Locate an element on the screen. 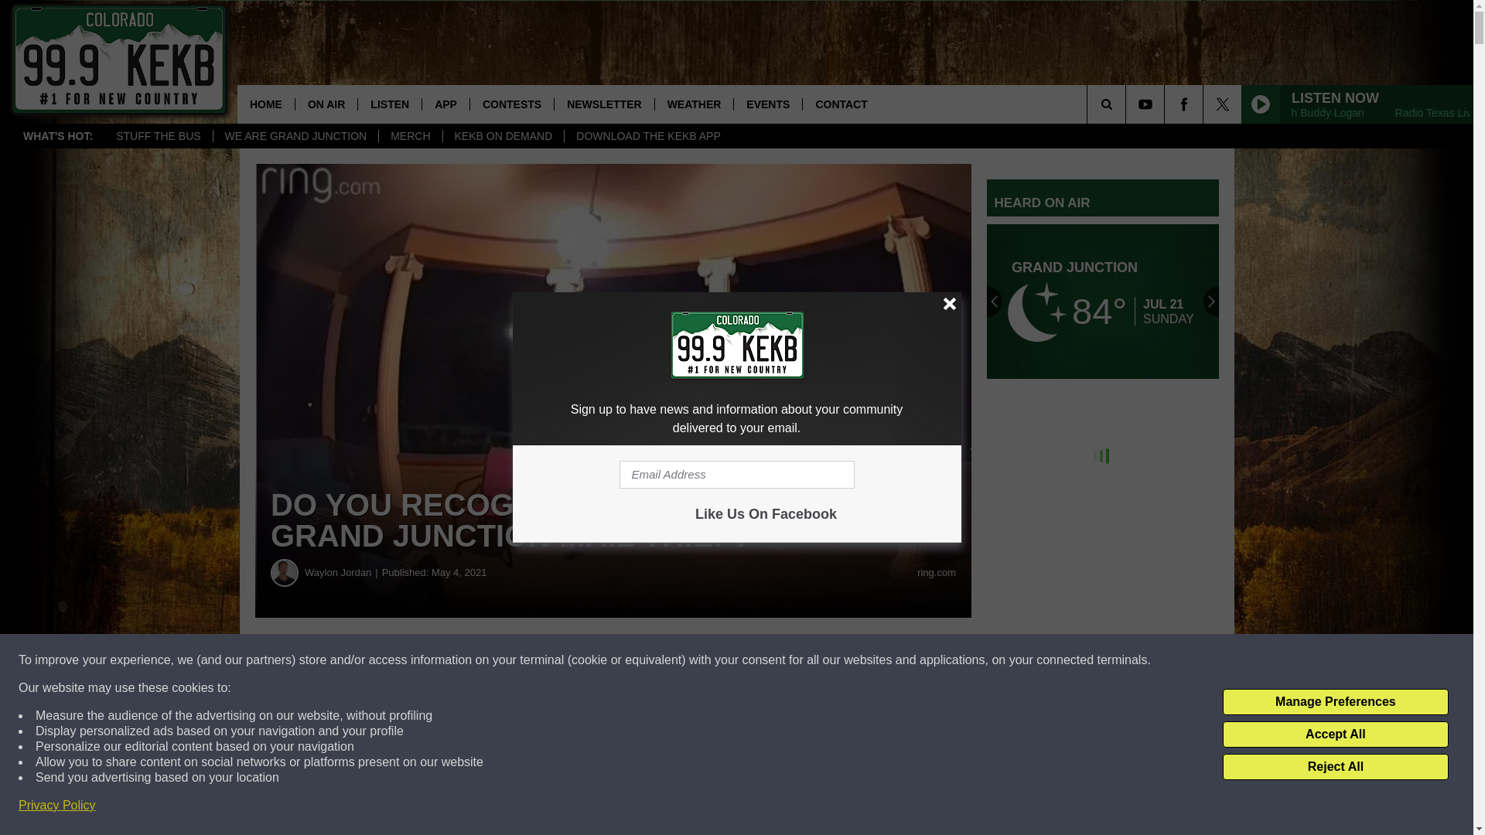 This screenshot has width=1485, height=835. Grand Junction Weather is located at coordinates (1103, 302).